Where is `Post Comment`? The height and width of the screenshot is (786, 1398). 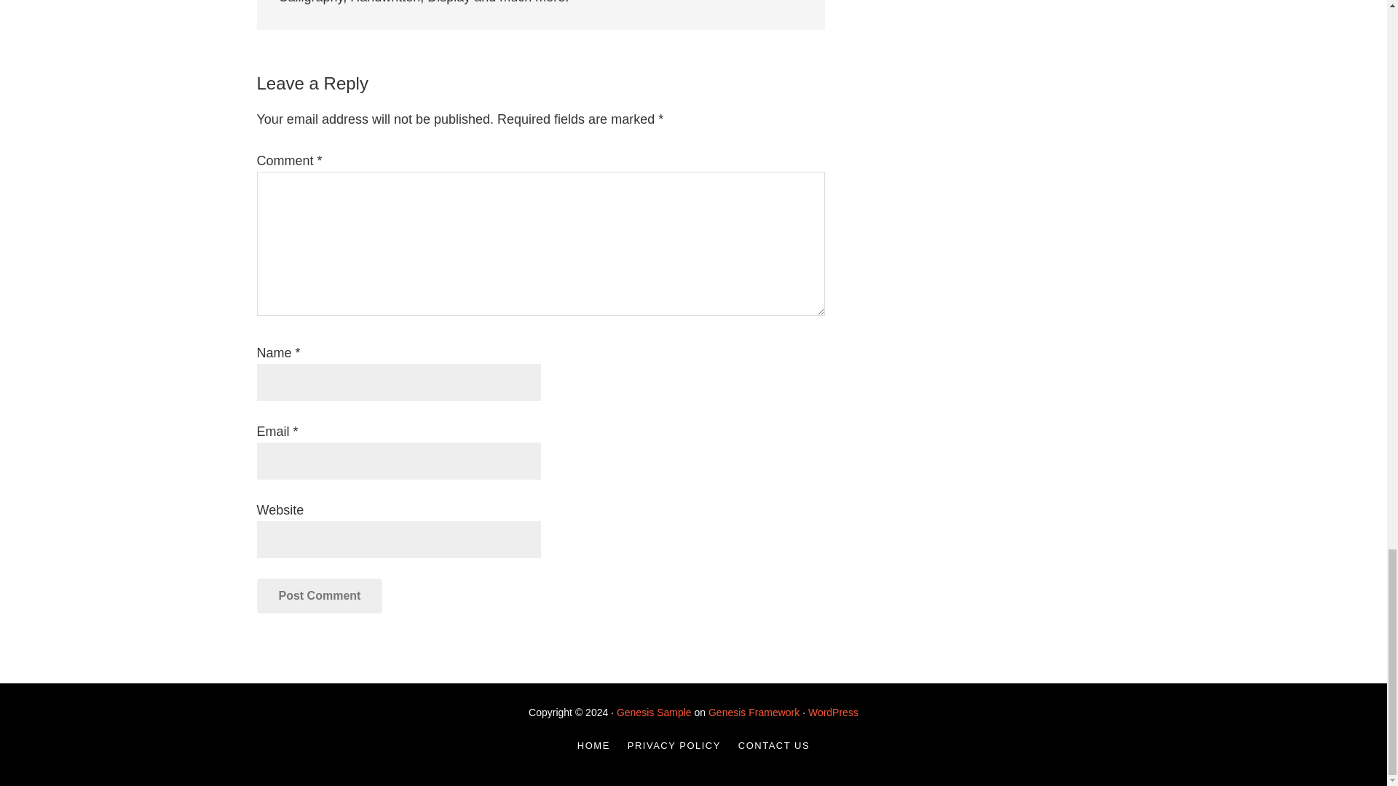 Post Comment is located at coordinates (319, 595).